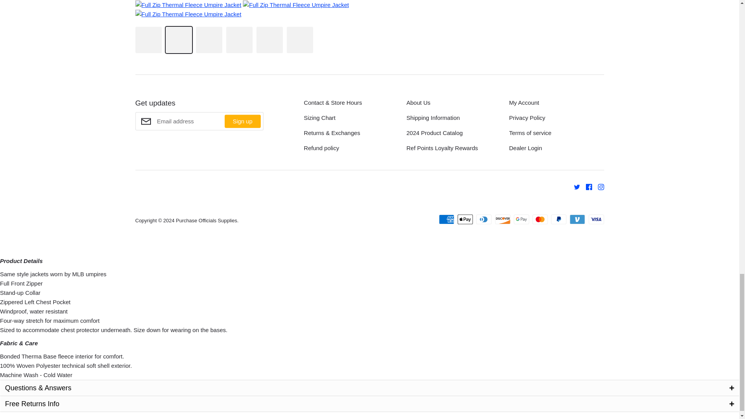 The image size is (745, 419). I want to click on American Express, so click(446, 219).